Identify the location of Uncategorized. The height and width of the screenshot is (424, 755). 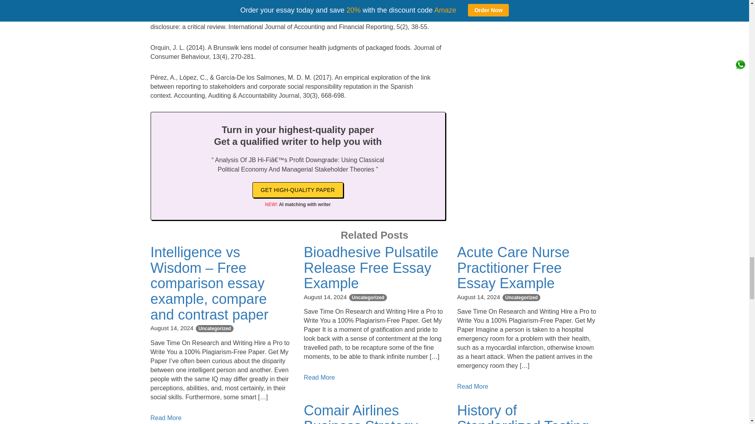
(368, 298).